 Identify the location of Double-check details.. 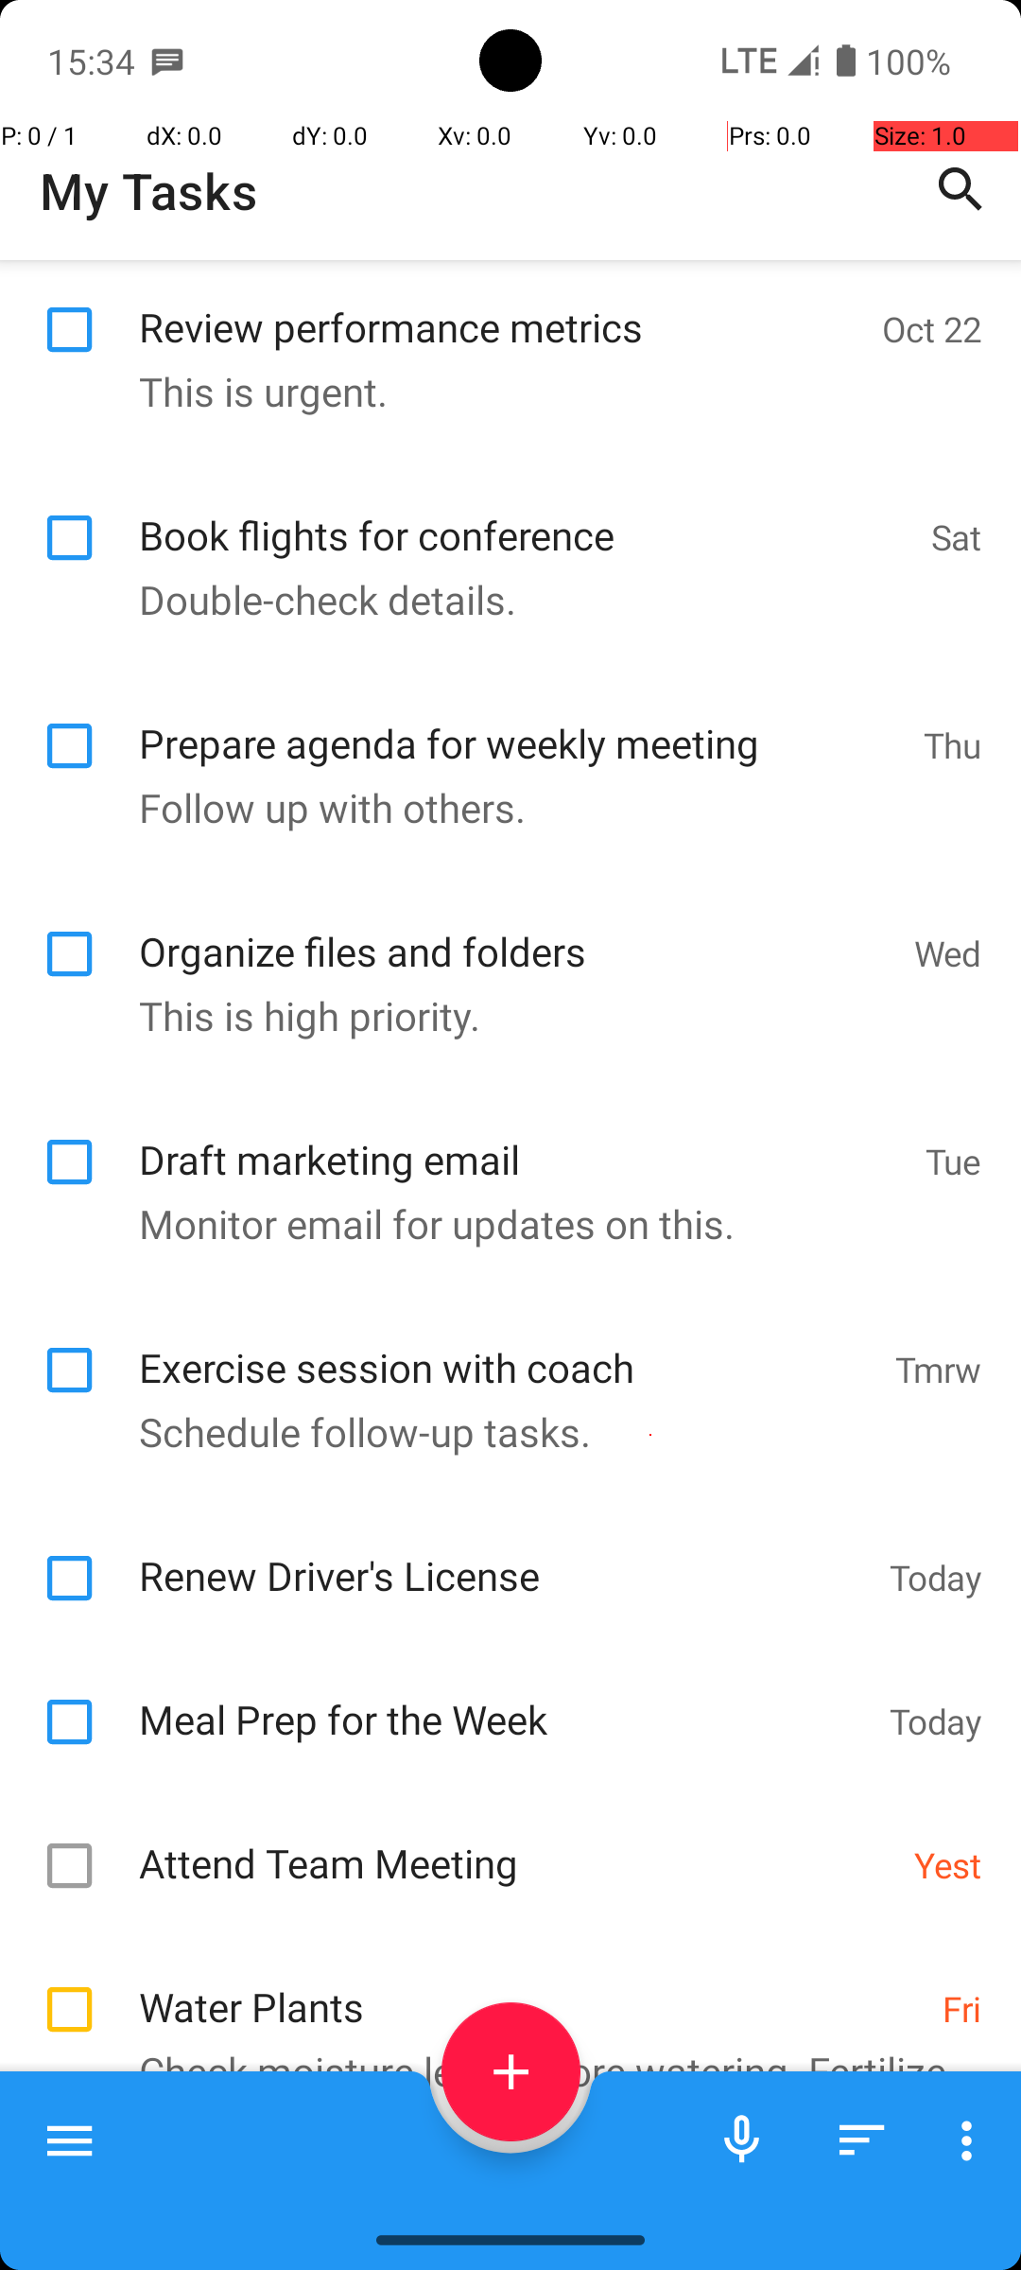
(501, 600).